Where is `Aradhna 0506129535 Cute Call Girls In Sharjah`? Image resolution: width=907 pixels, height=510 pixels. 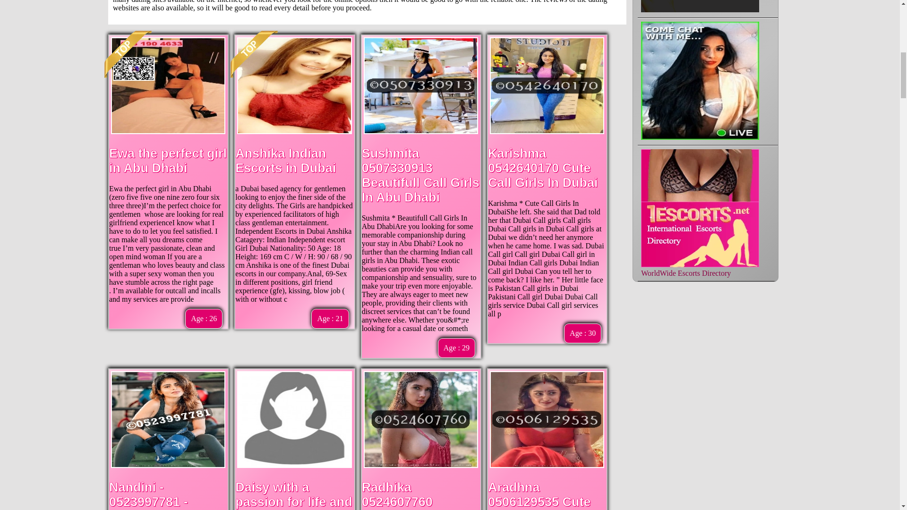
Aradhna 0506129535 Cute Call Girls In Sharjah is located at coordinates (539, 495).